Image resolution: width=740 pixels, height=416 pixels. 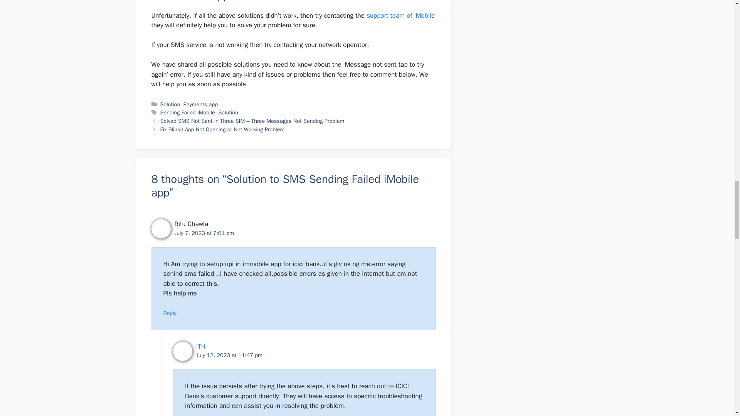 What do you see at coordinates (229, 355) in the screenshot?
I see `July 12, 2023 at 11:47 pm` at bounding box center [229, 355].